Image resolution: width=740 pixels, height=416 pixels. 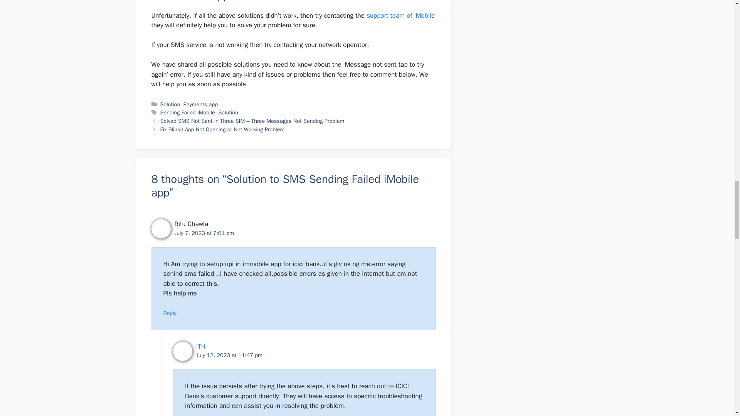 What do you see at coordinates (229, 355) in the screenshot?
I see `July 12, 2023 at 11:47 pm` at bounding box center [229, 355].